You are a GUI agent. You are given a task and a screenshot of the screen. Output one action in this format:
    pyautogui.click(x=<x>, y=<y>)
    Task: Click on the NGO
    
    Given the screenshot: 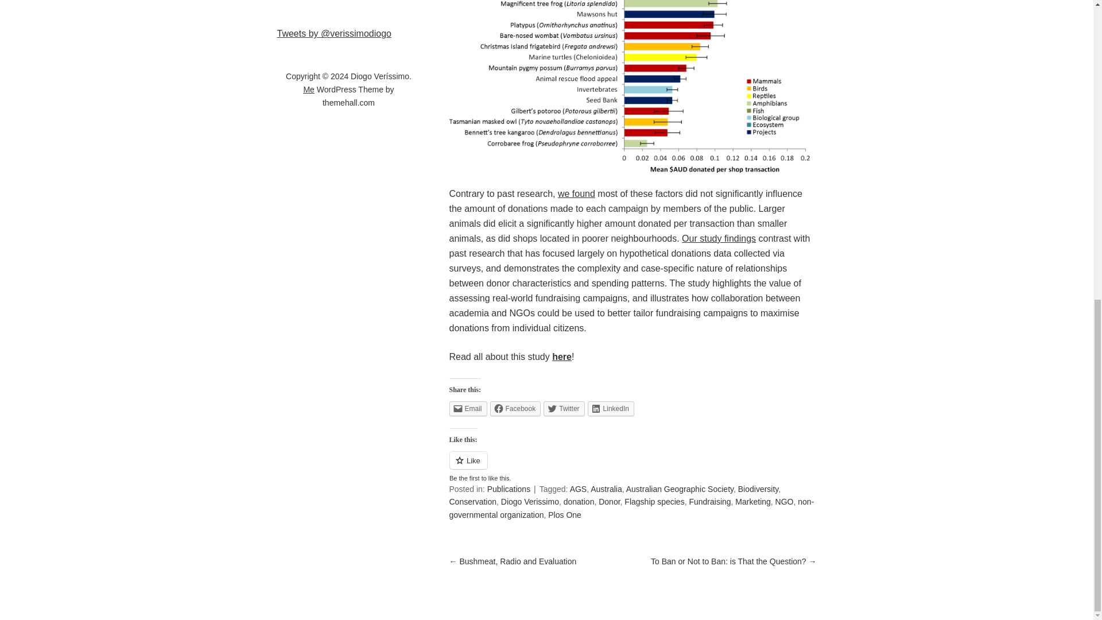 What is the action you would take?
    pyautogui.click(x=784, y=502)
    